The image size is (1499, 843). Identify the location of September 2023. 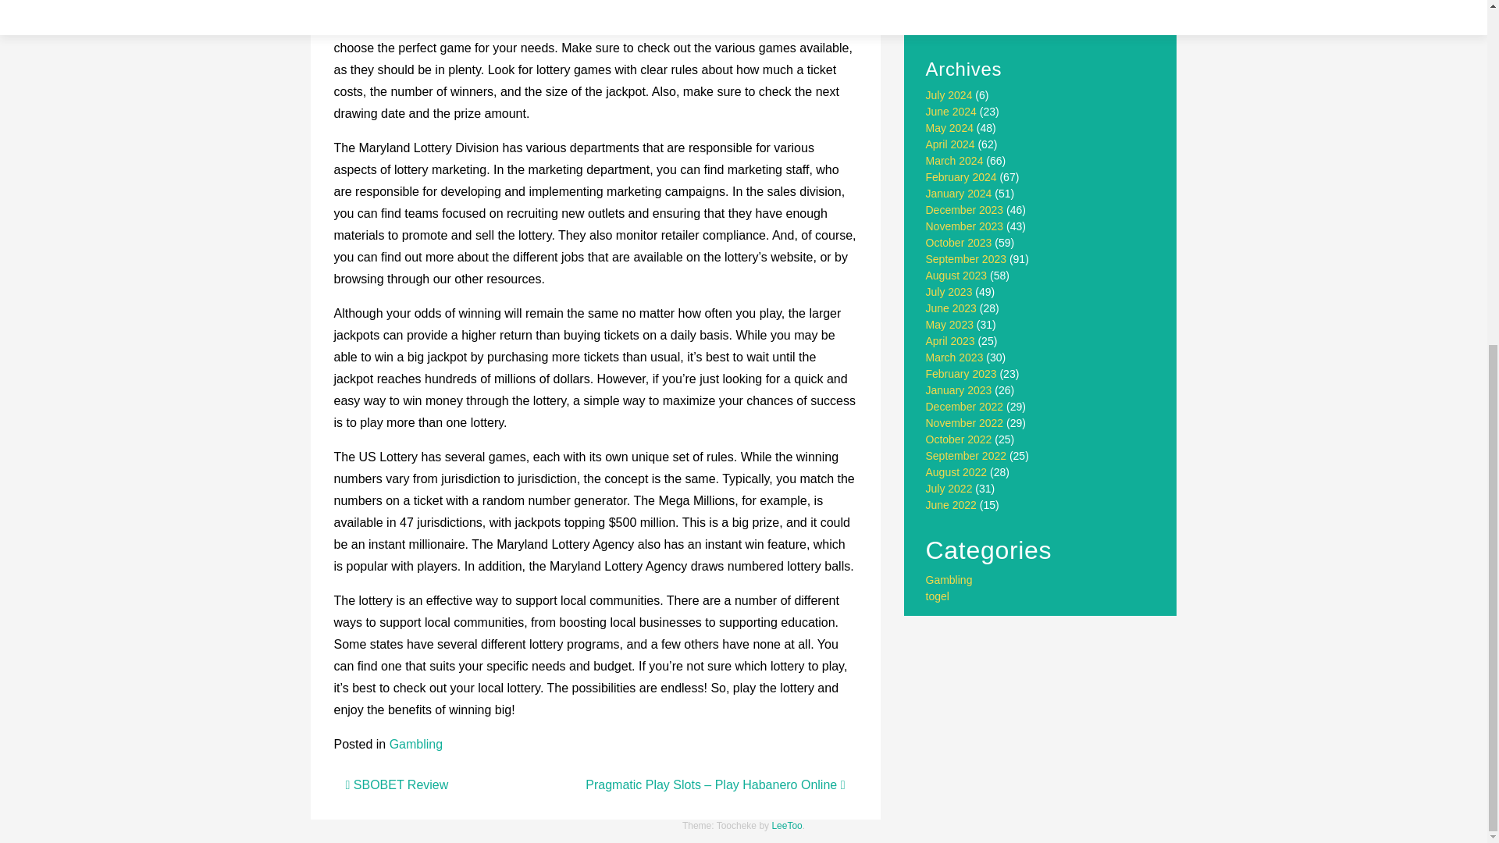
(967, 259).